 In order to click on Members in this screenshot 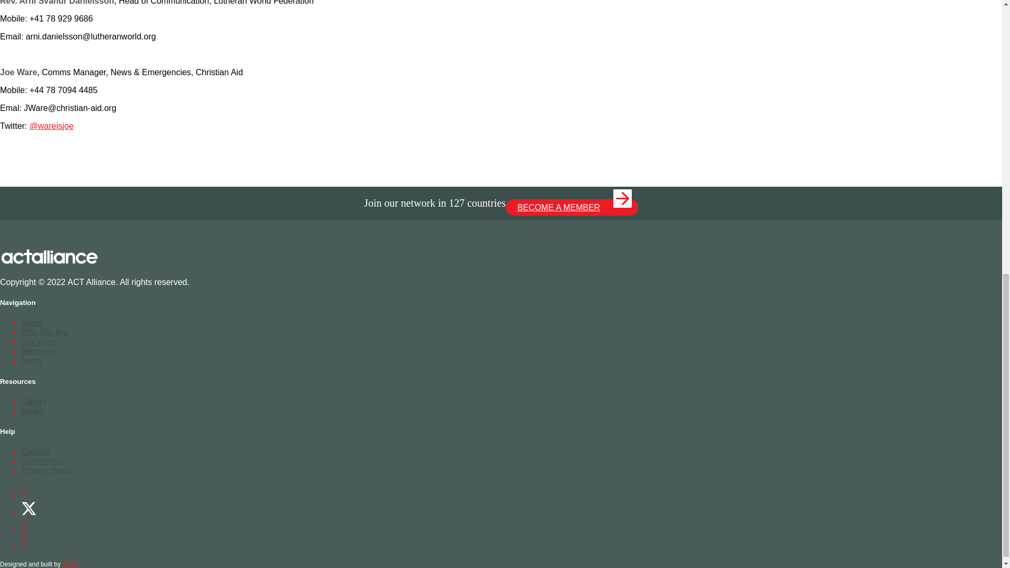, I will do `click(39, 351)`.